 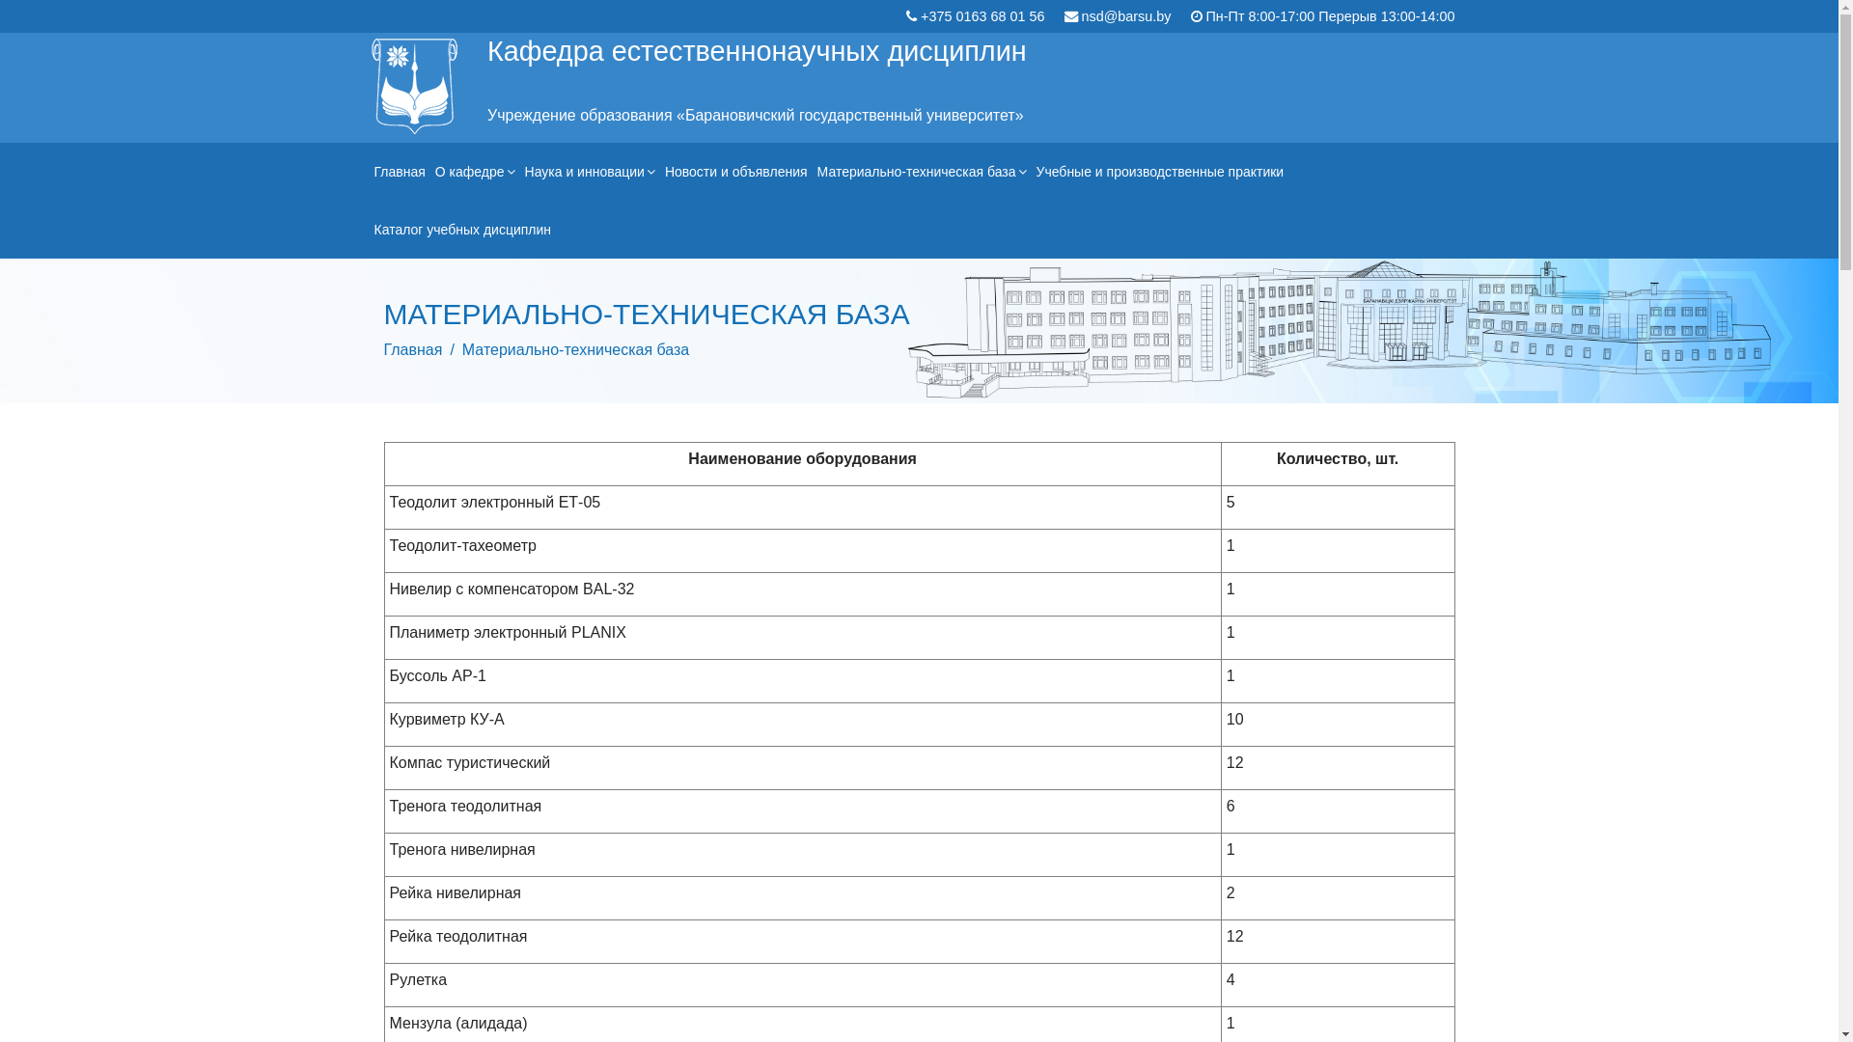 I want to click on nsd@barsu.by, so click(x=1125, y=16).